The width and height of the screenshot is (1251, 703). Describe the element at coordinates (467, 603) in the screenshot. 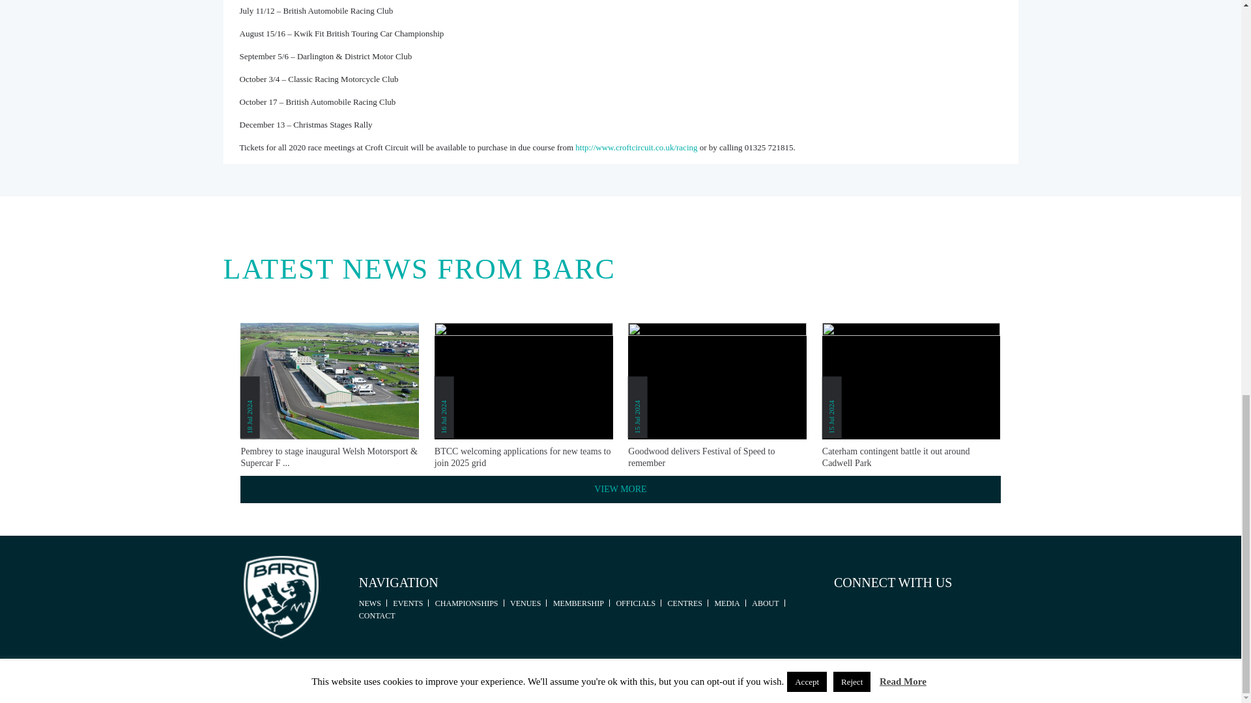

I see `CHAMPIONSHIPS` at that location.